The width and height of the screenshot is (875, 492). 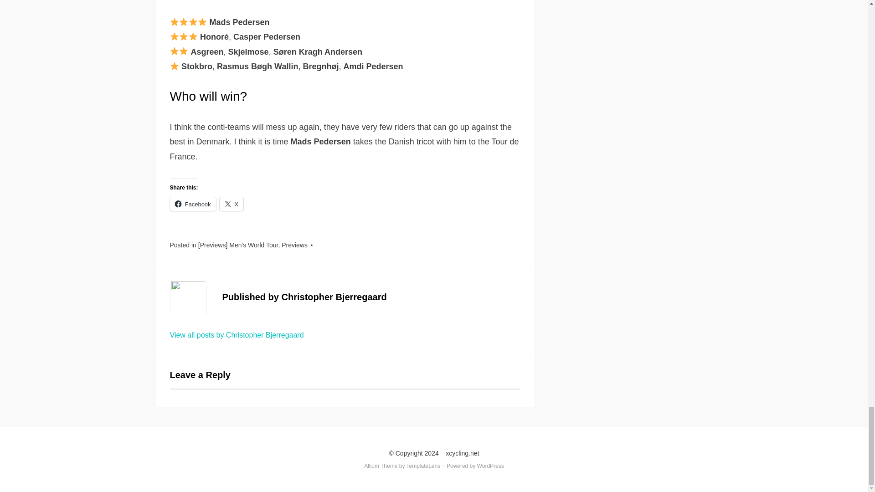 I want to click on TemplateLens, so click(x=424, y=466).